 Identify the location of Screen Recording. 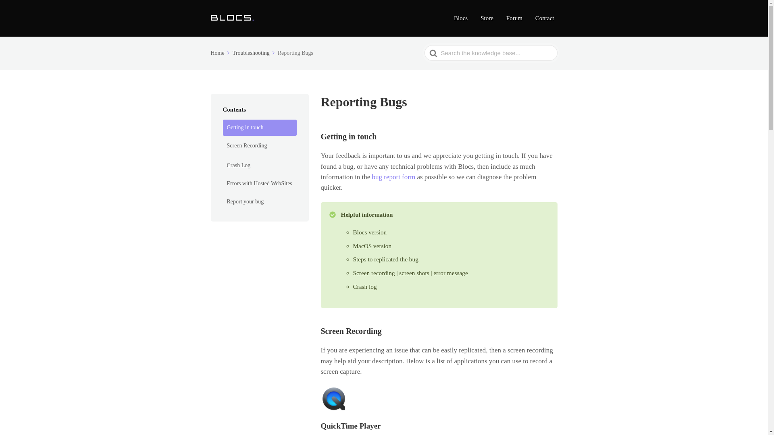
(260, 146).